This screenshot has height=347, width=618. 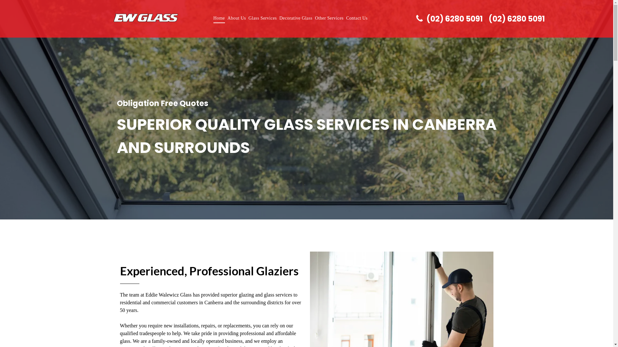 What do you see at coordinates (451, 19) in the screenshot?
I see `(02) 6280 5091 (02) 6280 5091` at bounding box center [451, 19].